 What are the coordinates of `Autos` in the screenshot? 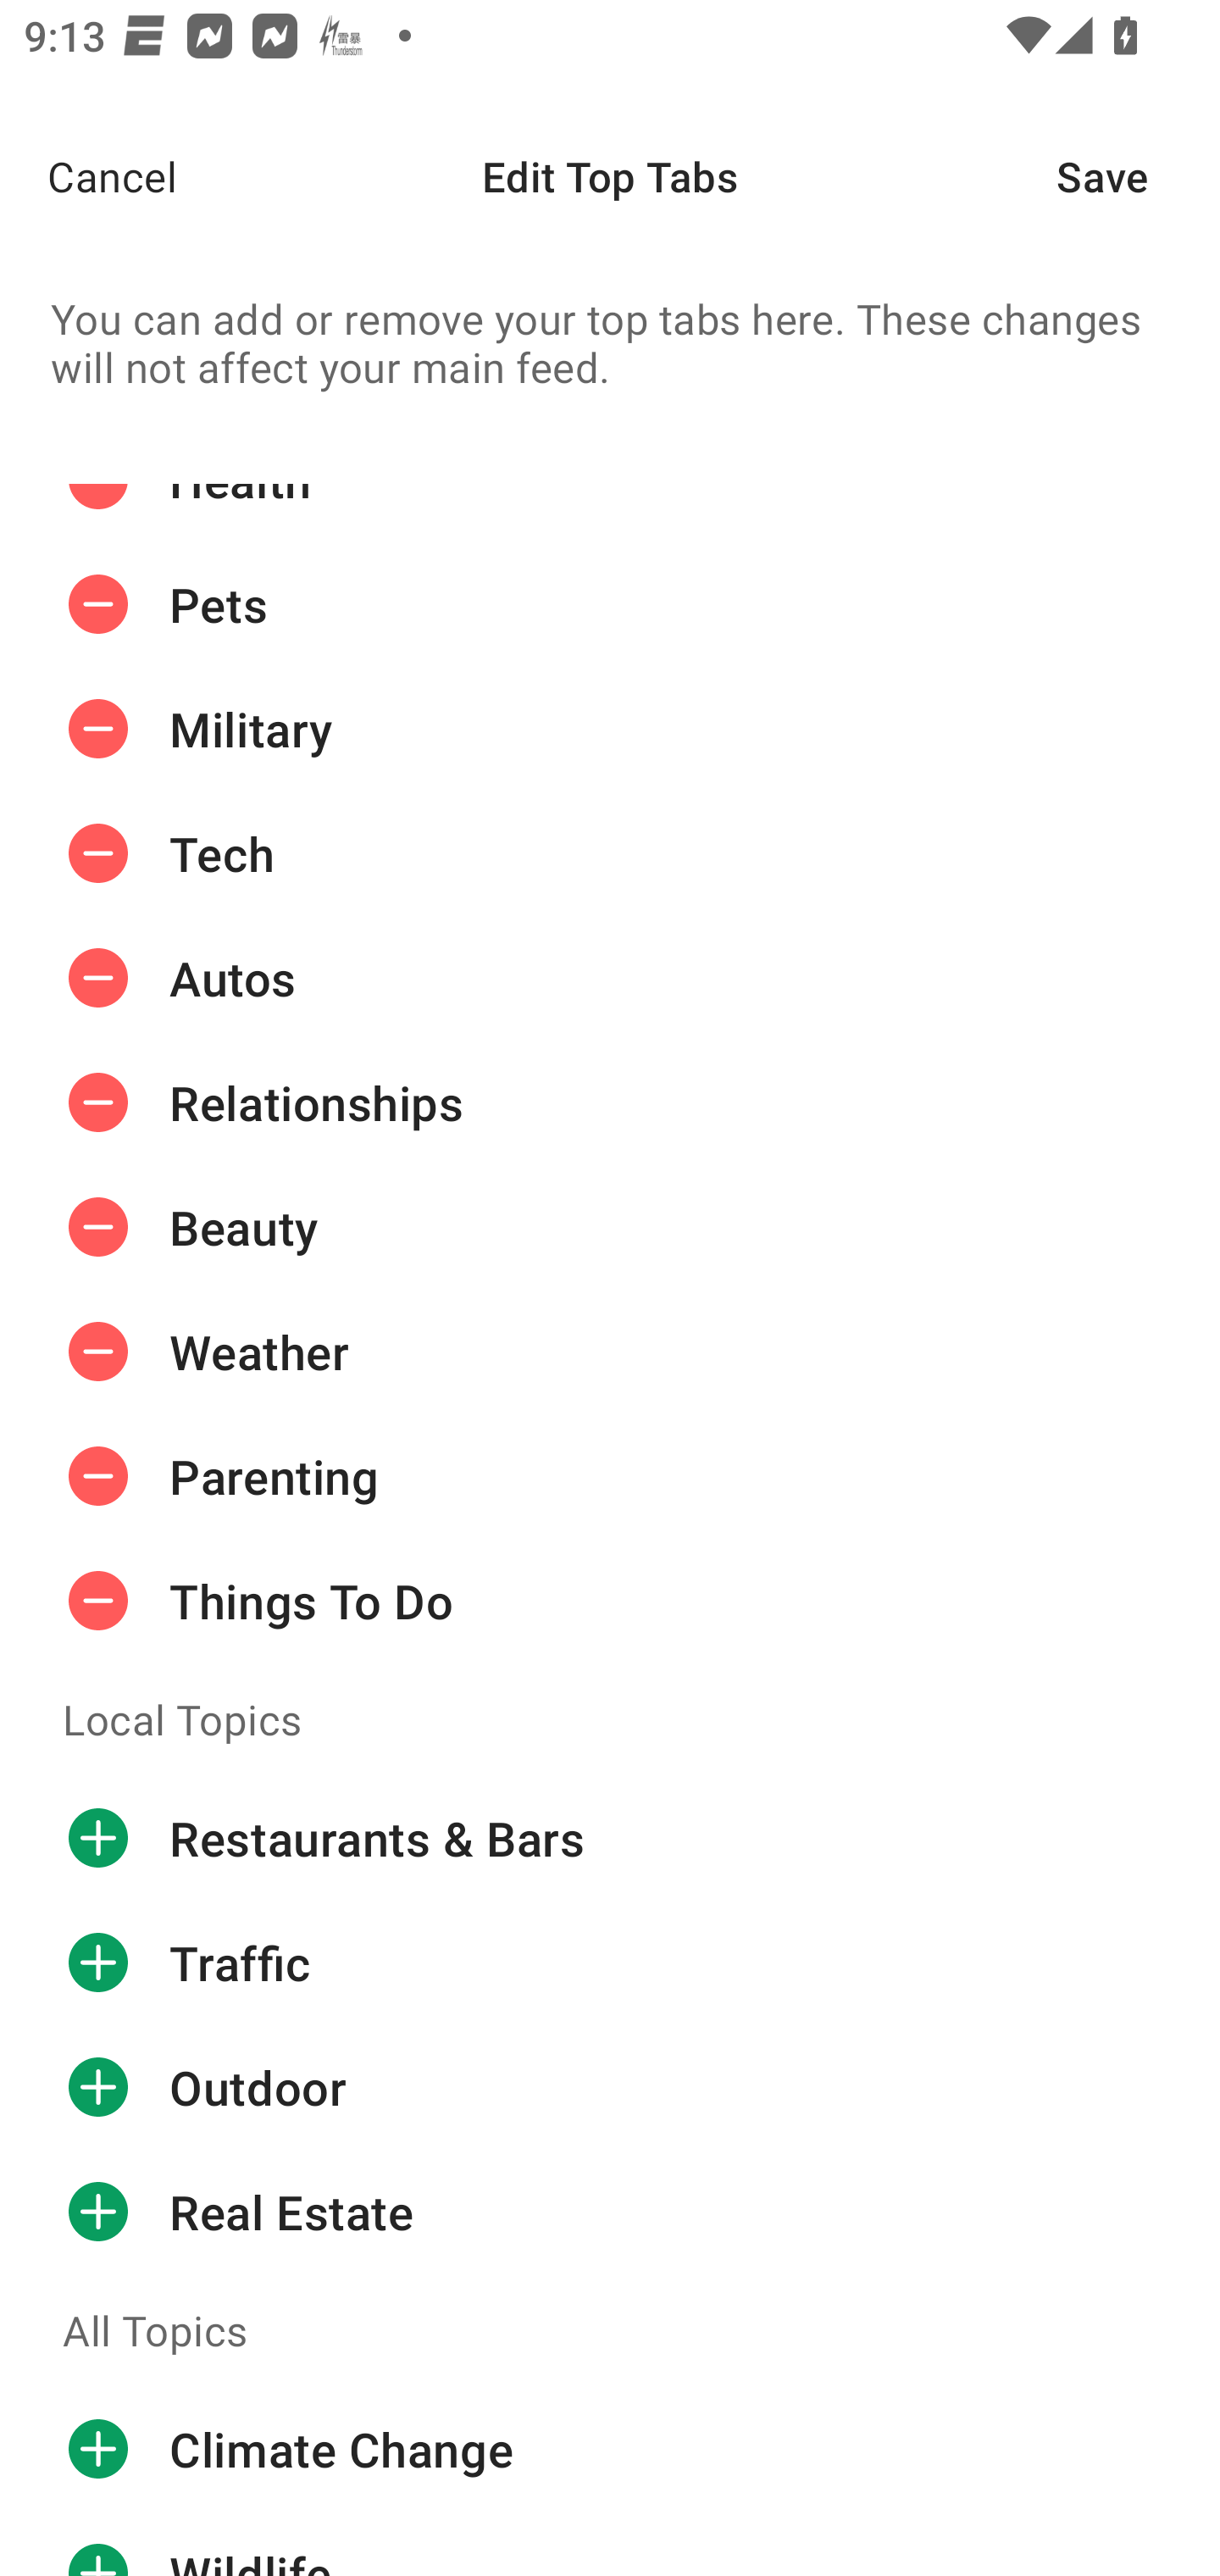 It's located at (610, 979).